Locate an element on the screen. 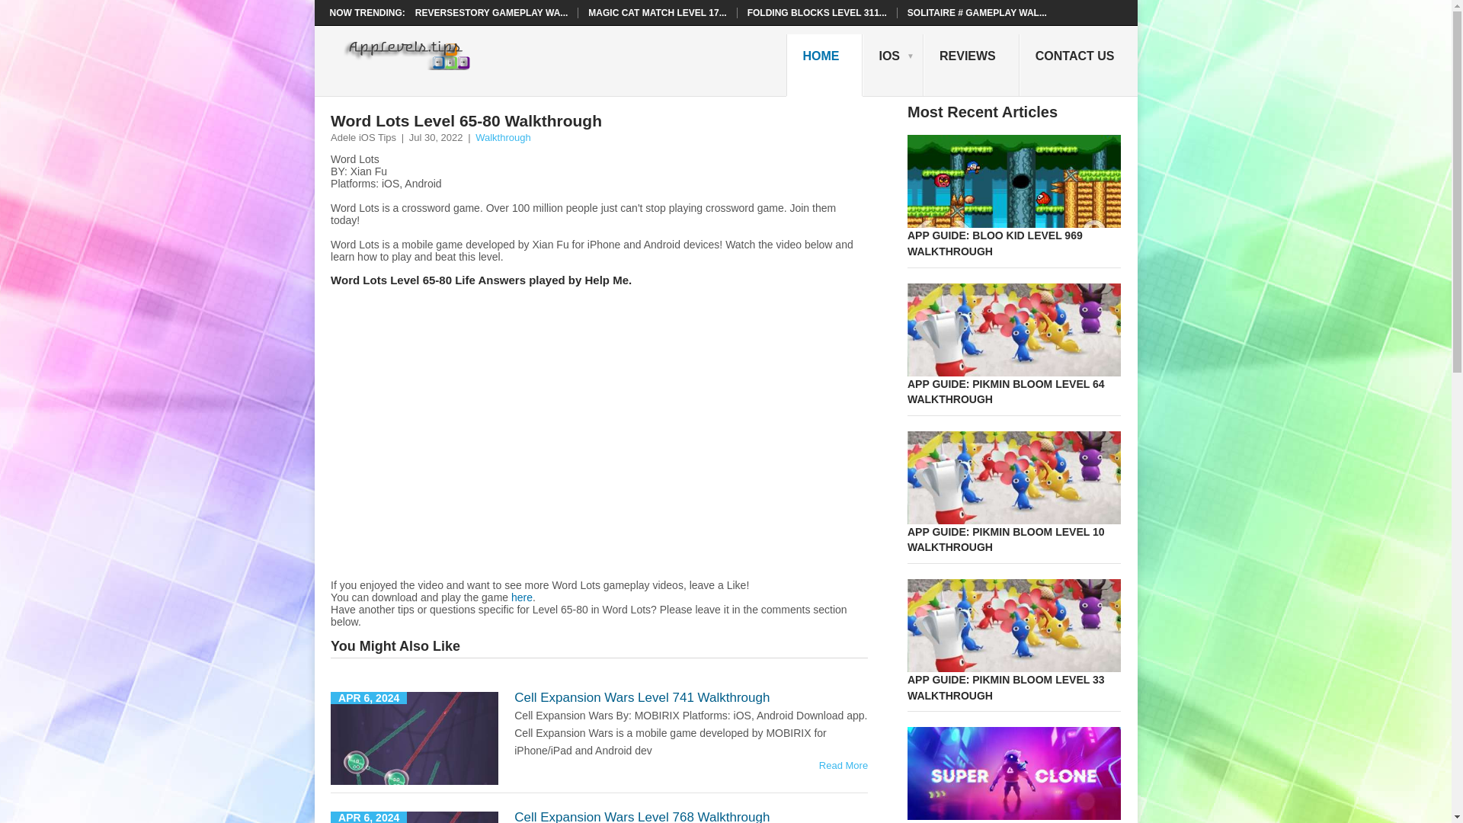  APR 6, 2024 is located at coordinates (415, 738).